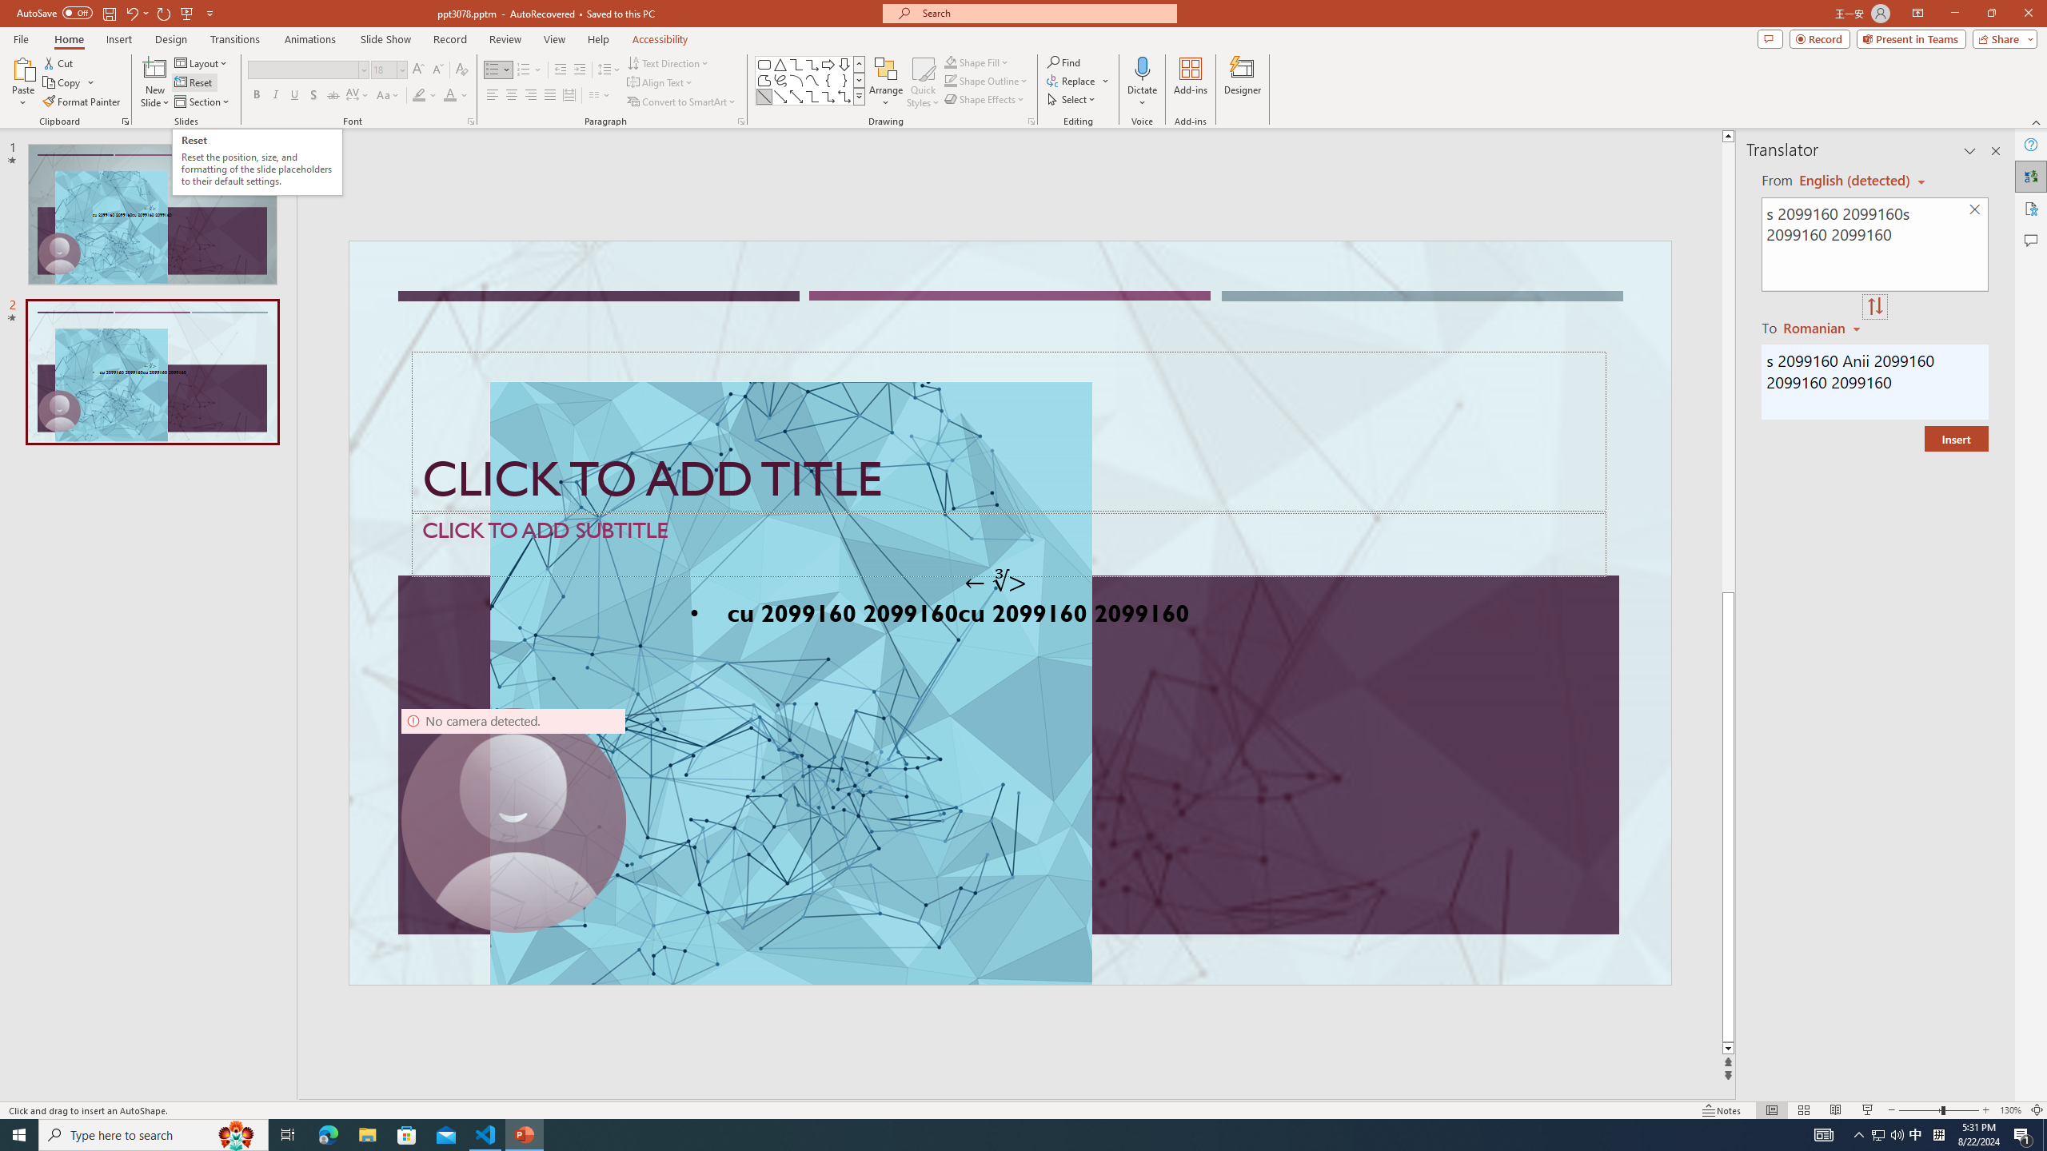 This screenshot has width=2047, height=1151. What do you see at coordinates (23, 82) in the screenshot?
I see `Paste` at bounding box center [23, 82].